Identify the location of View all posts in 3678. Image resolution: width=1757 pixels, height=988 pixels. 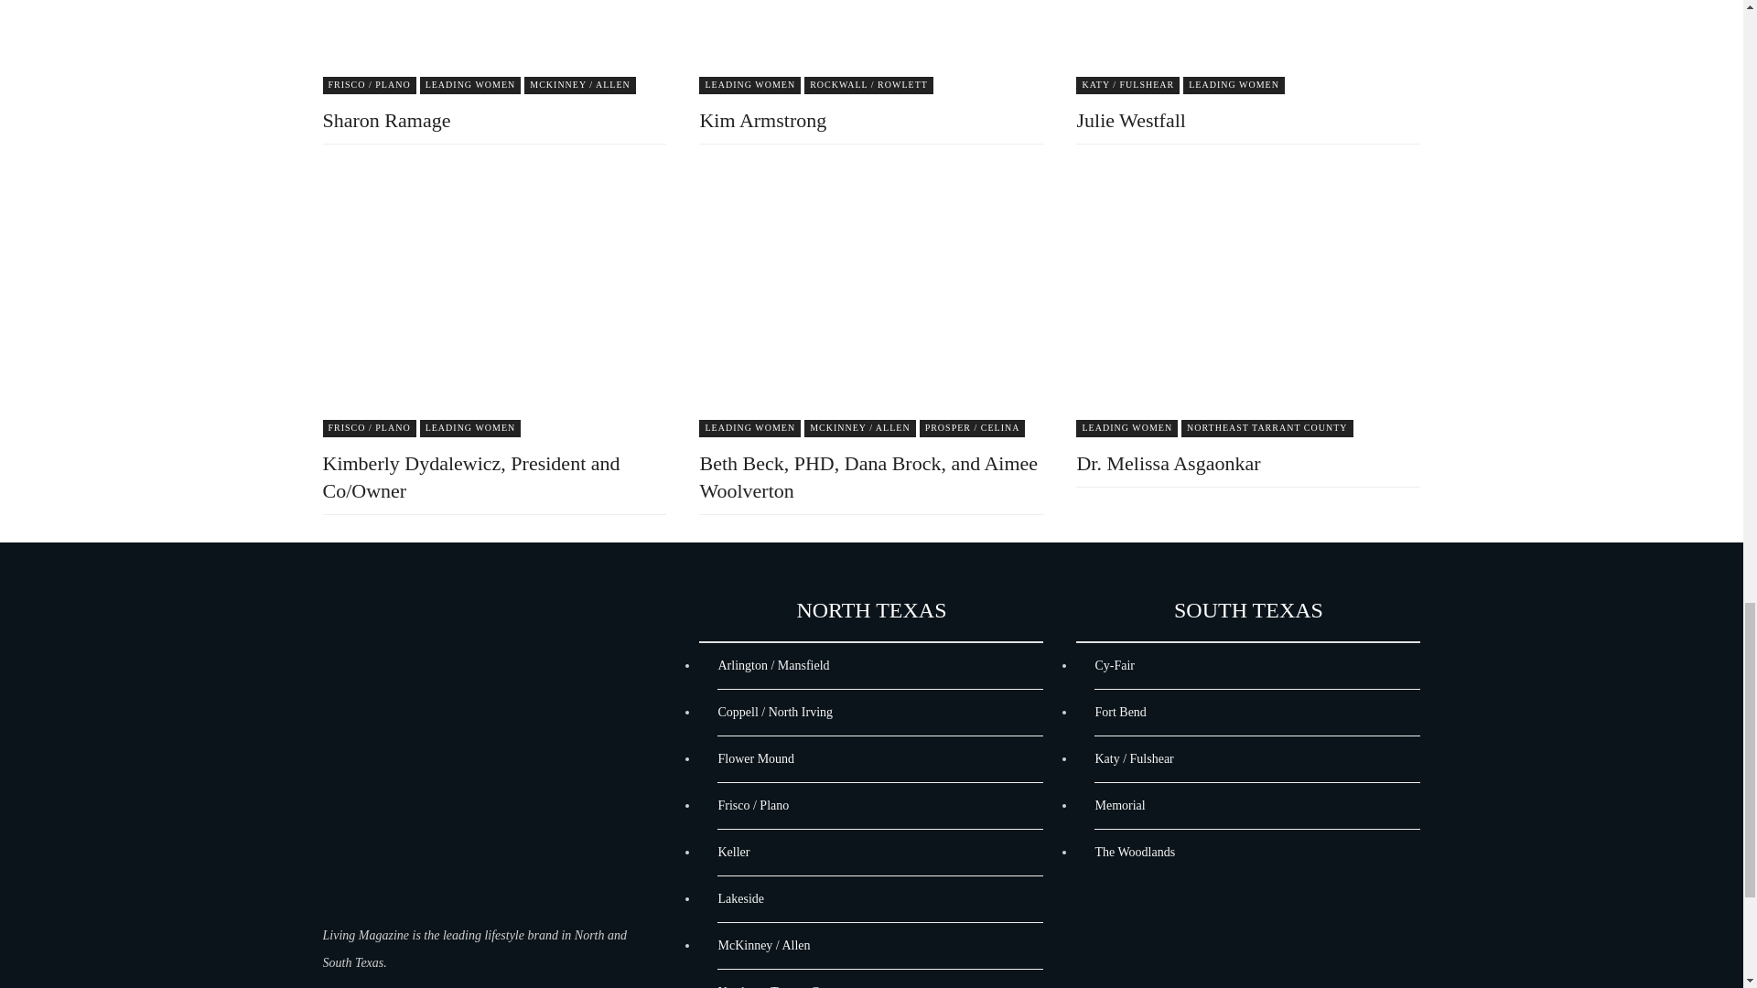
(1127, 85).